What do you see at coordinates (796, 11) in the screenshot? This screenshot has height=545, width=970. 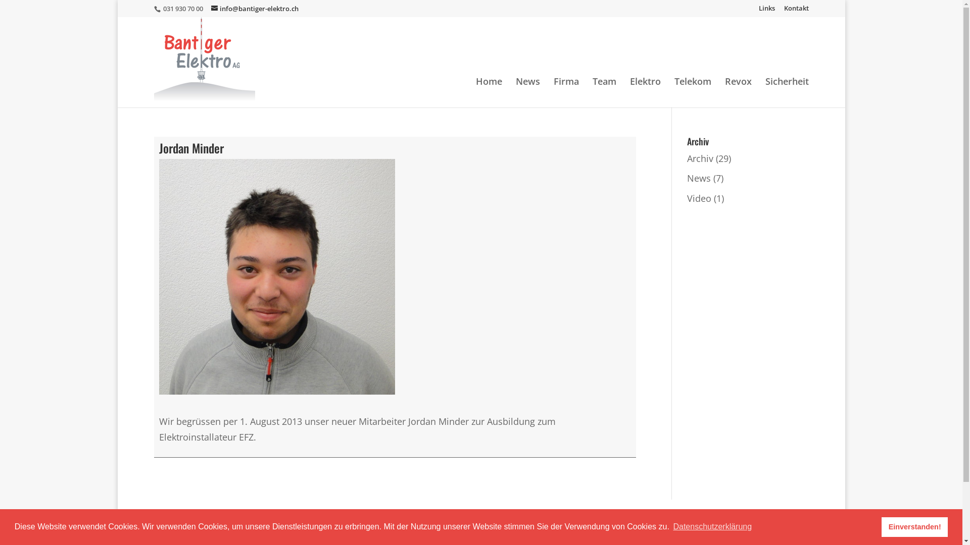 I see `Kontakt` at bounding box center [796, 11].